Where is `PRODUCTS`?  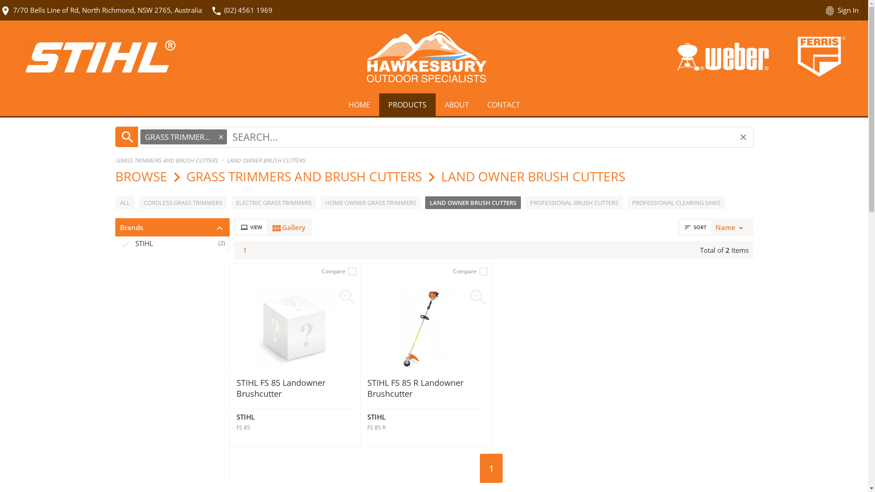
PRODUCTS is located at coordinates (407, 105).